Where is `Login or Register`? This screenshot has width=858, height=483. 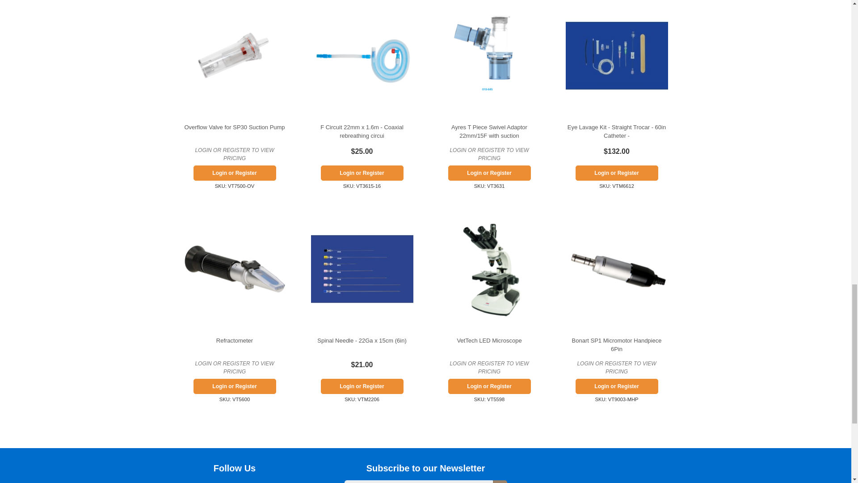 Login or Register is located at coordinates (617, 386).